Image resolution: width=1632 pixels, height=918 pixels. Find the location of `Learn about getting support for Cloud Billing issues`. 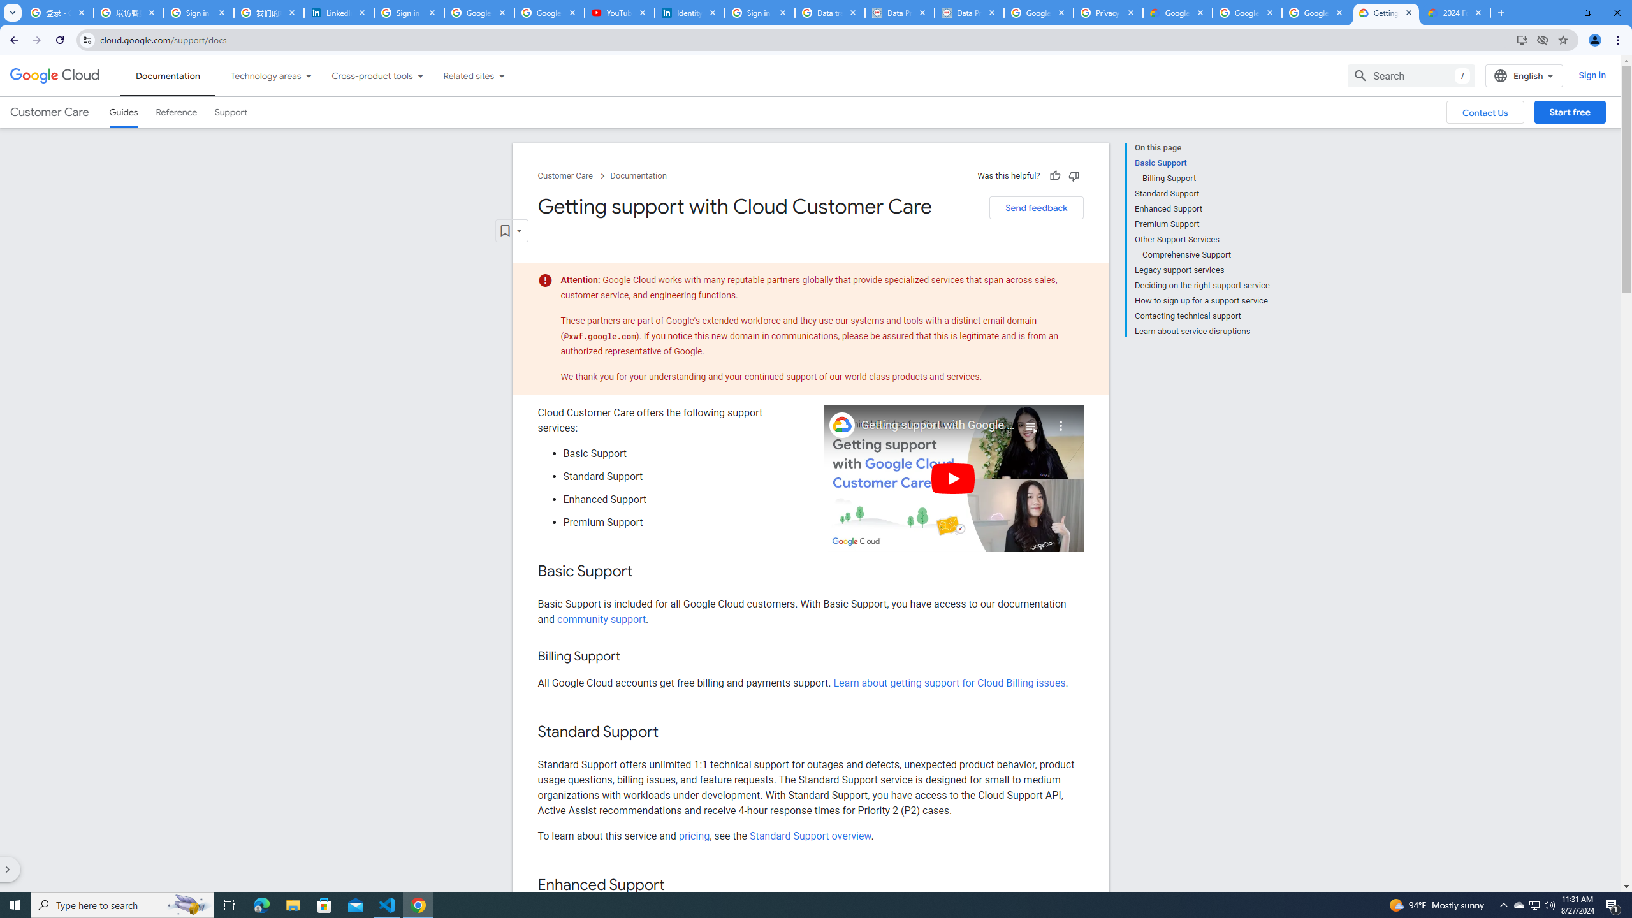

Learn about getting support for Cloud Billing issues is located at coordinates (950, 683).